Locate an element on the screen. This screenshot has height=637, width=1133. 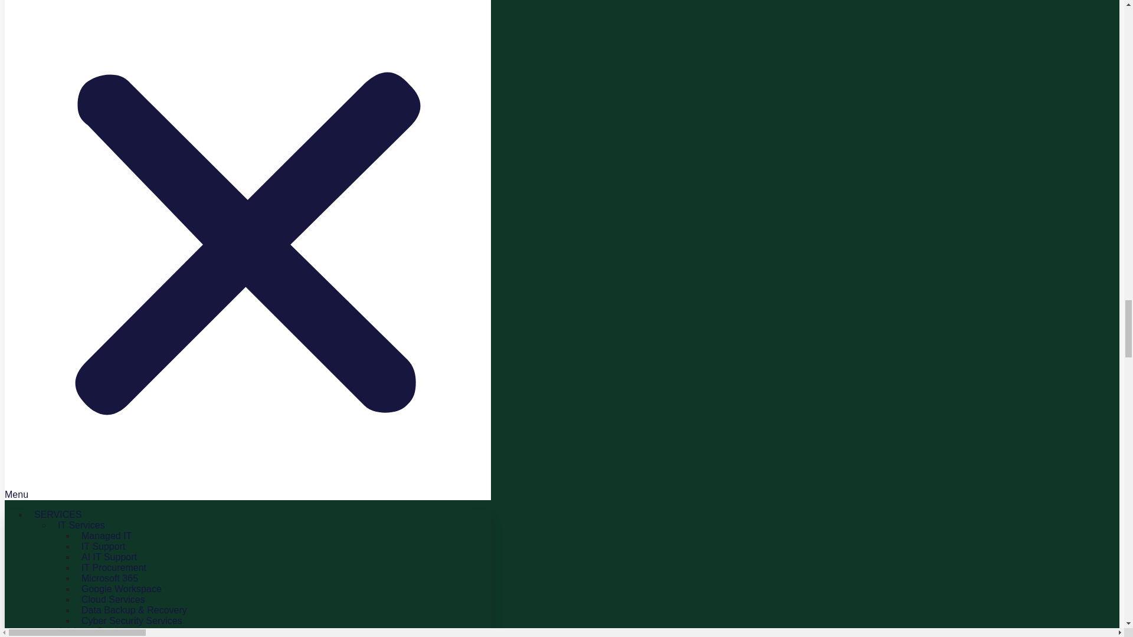
IT Support is located at coordinates (103, 546).